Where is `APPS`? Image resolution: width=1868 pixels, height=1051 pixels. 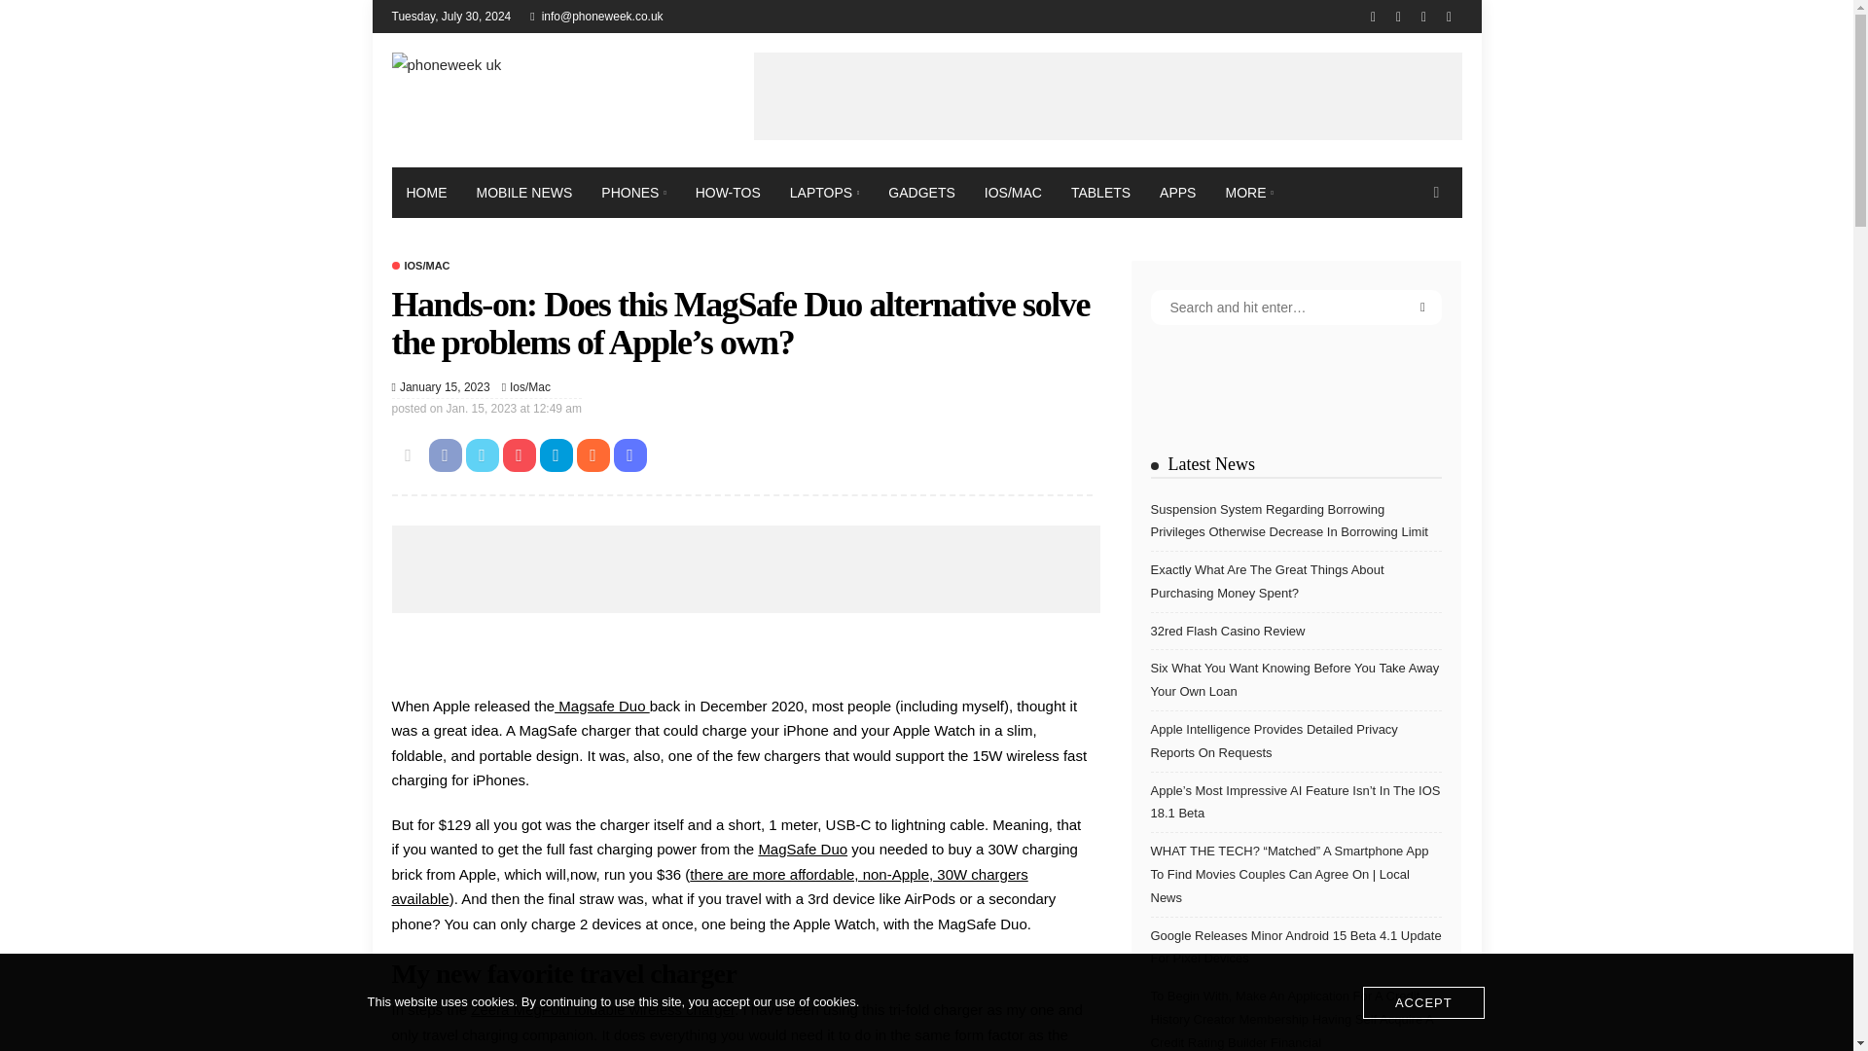
APPS is located at coordinates (1177, 192).